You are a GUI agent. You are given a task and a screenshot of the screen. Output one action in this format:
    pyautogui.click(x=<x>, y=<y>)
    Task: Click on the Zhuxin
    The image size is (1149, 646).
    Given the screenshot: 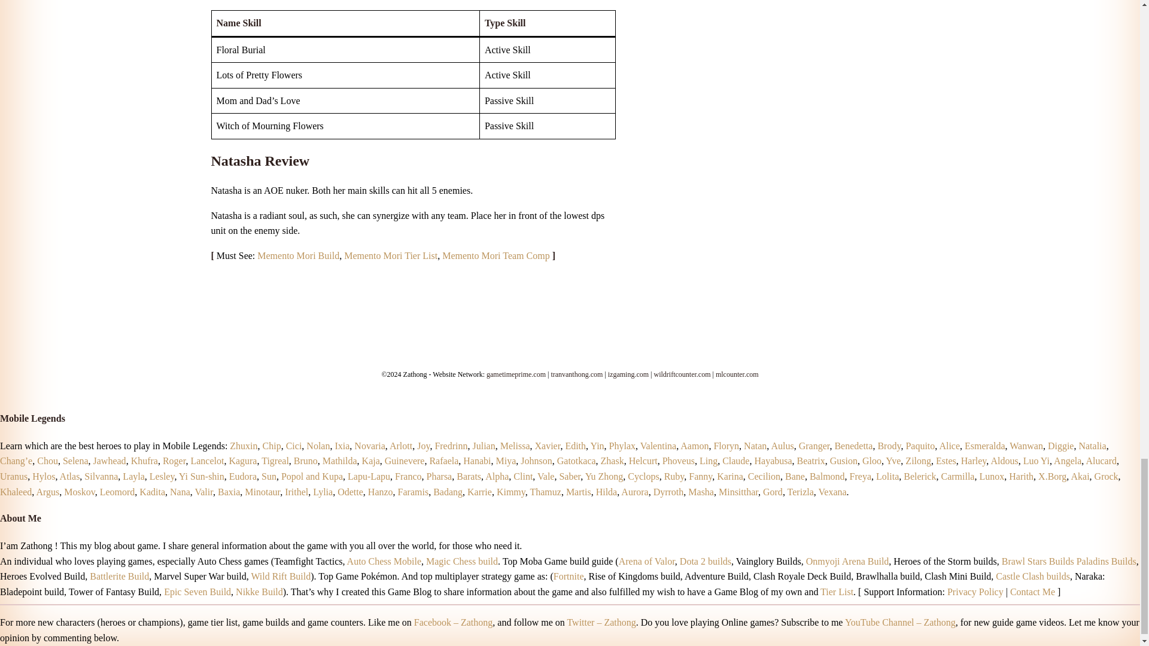 What is the action you would take?
    pyautogui.click(x=244, y=445)
    